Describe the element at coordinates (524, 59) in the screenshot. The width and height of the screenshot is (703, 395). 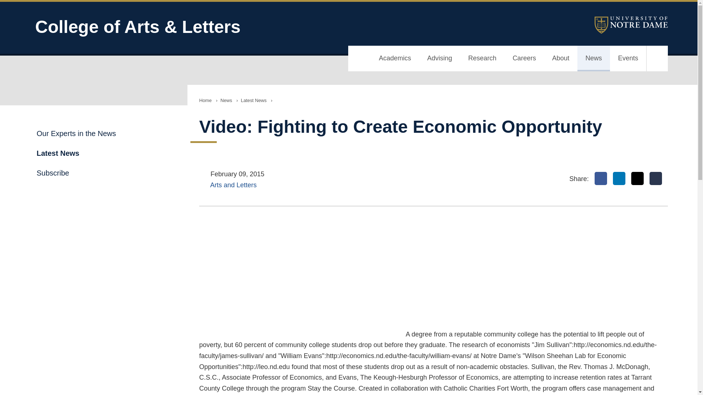
I see `Careers` at that location.